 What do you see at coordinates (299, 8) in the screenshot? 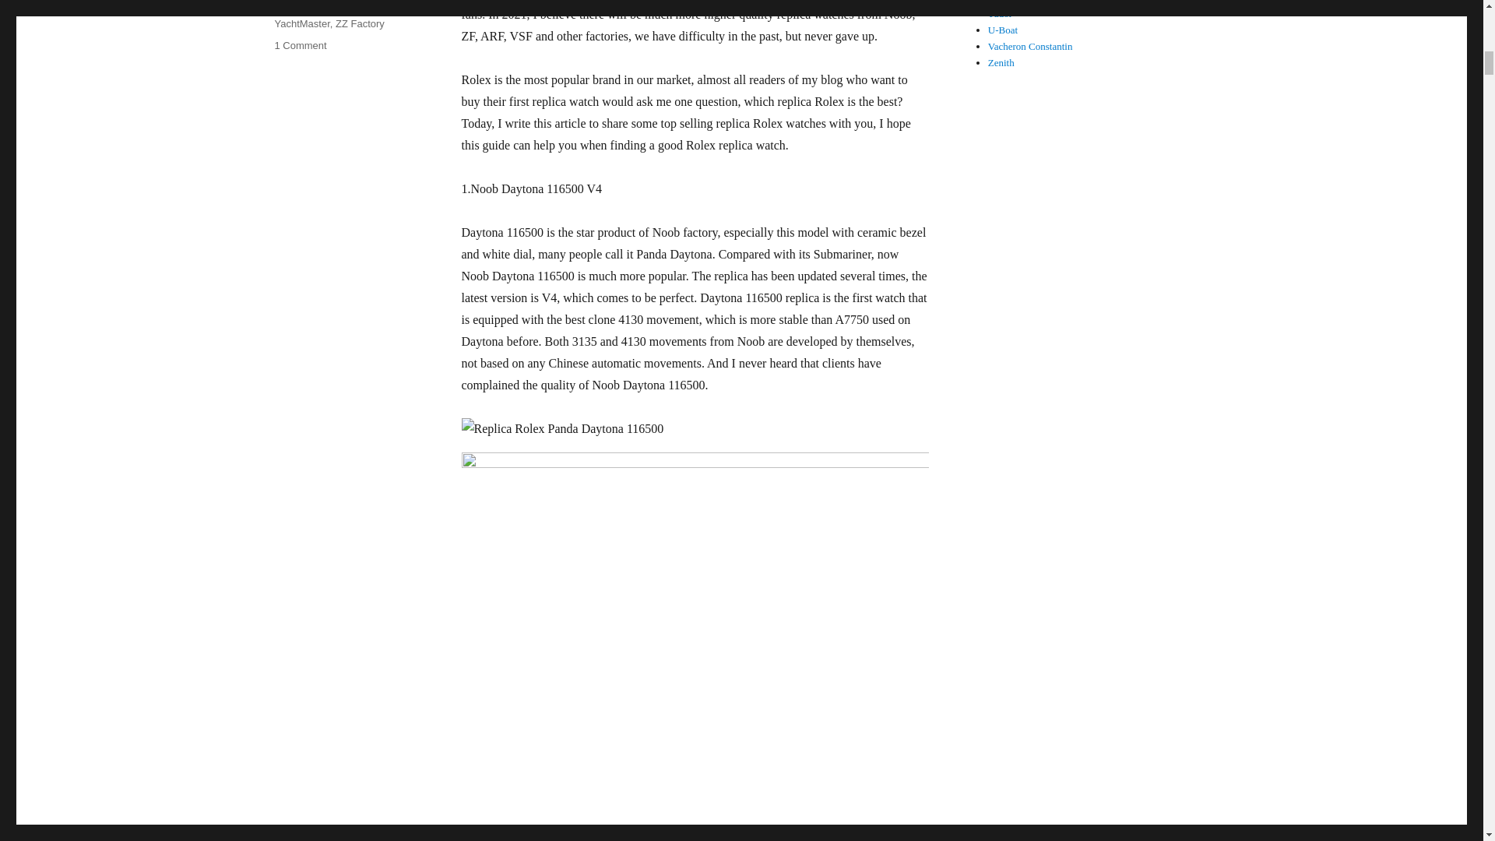
I see `YachtMaster` at bounding box center [299, 8].